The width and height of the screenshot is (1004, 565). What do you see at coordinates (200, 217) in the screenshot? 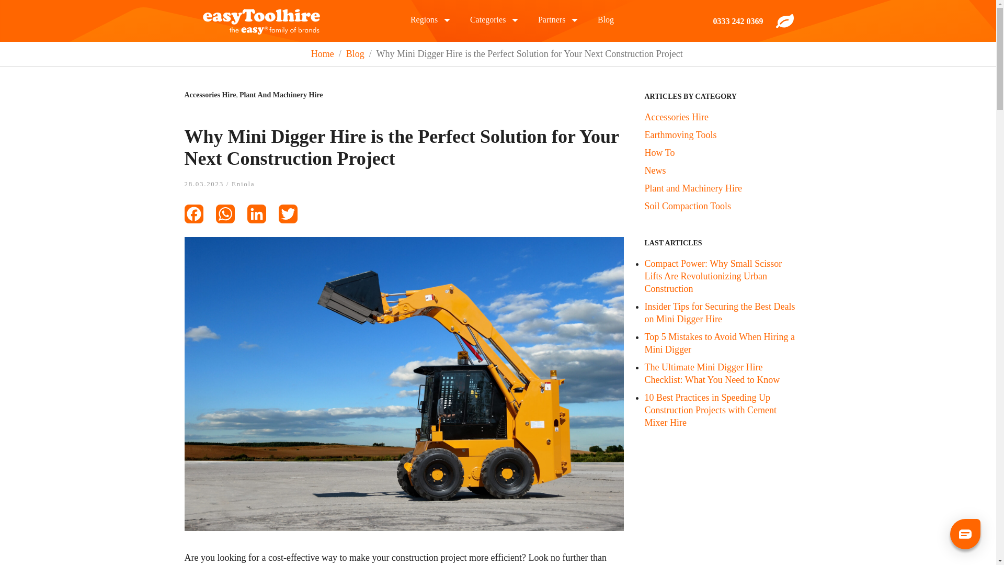
I see `Facebook` at bounding box center [200, 217].